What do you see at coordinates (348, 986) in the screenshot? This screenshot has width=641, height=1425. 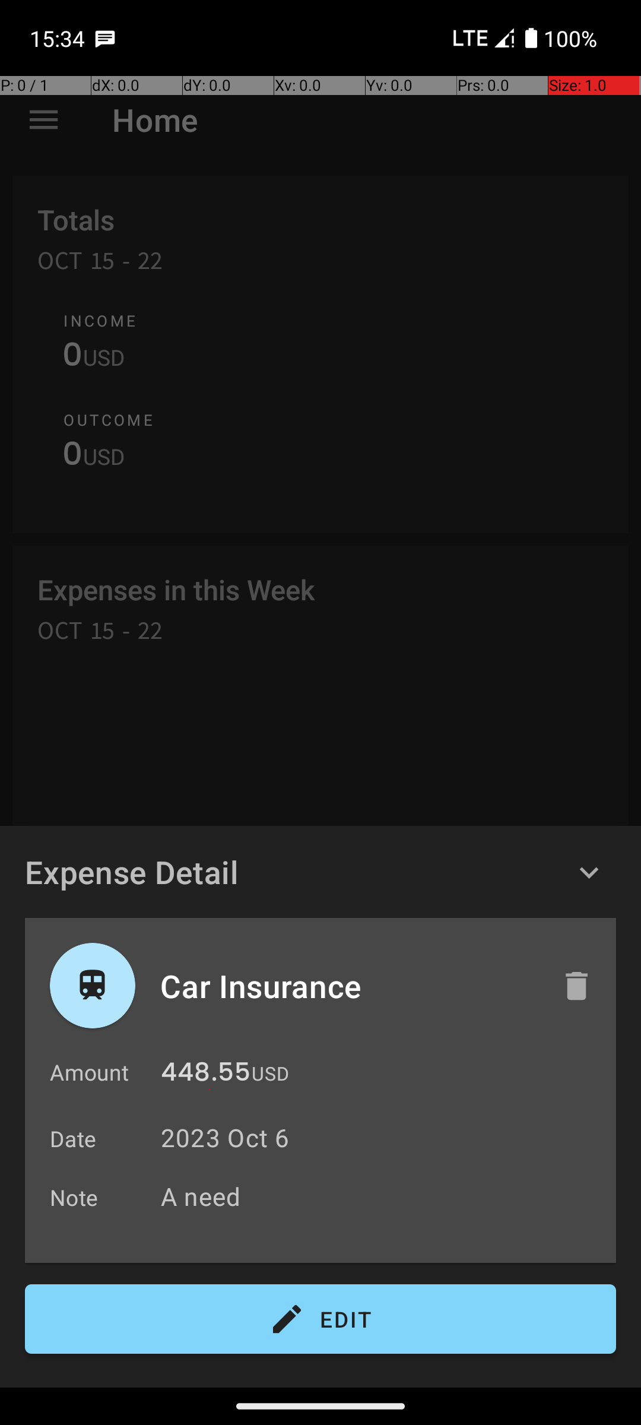 I see `Car Insurance` at bounding box center [348, 986].